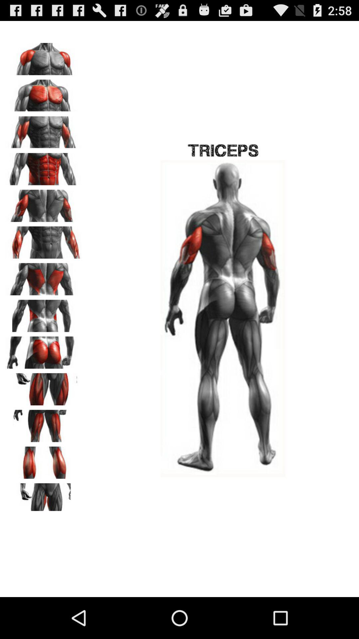 This screenshot has height=639, width=359. I want to click on select biceps, so click(44, 130).